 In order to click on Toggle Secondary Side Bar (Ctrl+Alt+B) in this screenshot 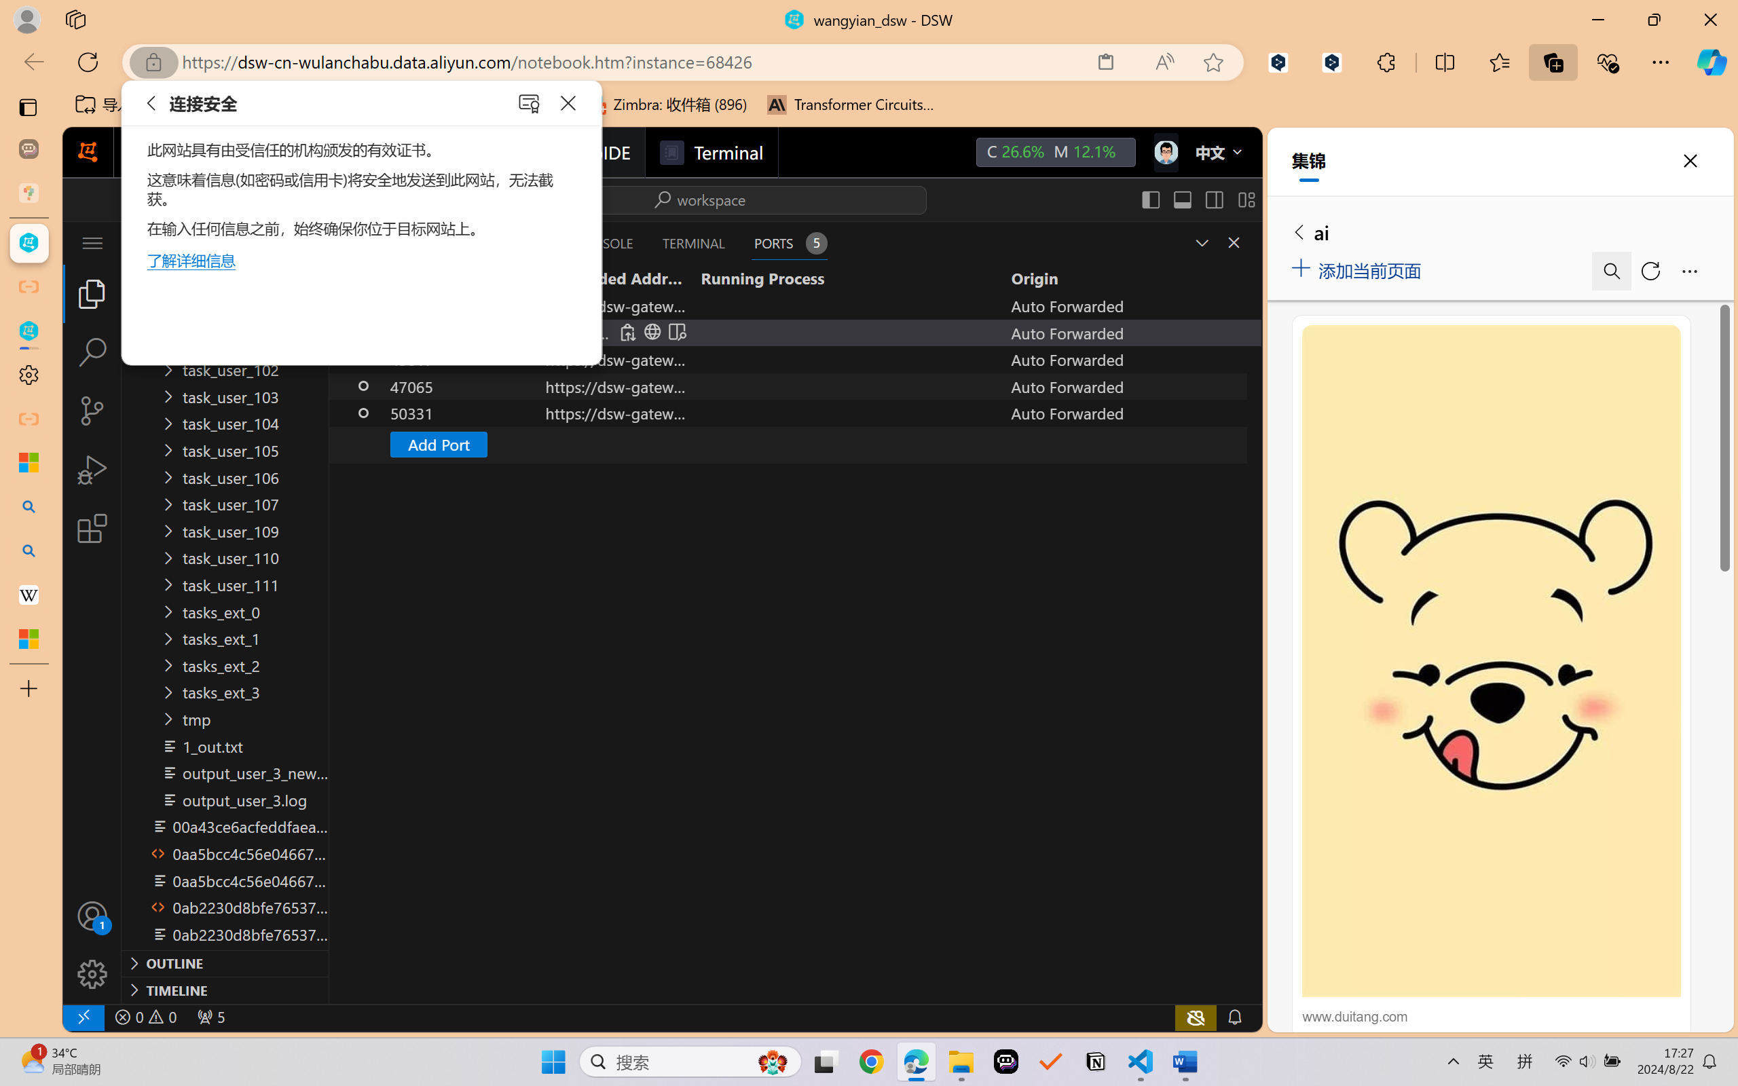, I will do `click(1213, 200)`.